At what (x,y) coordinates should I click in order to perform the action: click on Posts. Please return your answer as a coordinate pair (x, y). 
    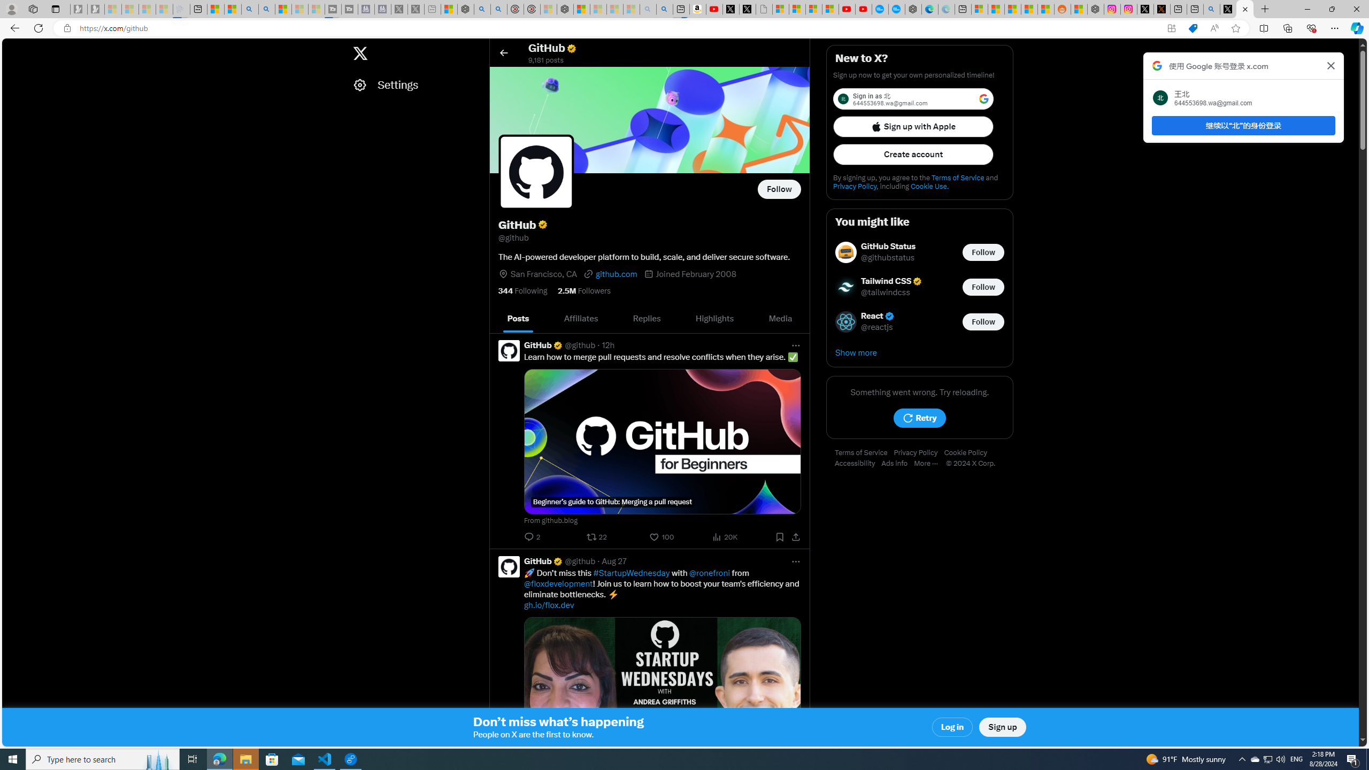
    Looking at the image, I should click on (519, 319).